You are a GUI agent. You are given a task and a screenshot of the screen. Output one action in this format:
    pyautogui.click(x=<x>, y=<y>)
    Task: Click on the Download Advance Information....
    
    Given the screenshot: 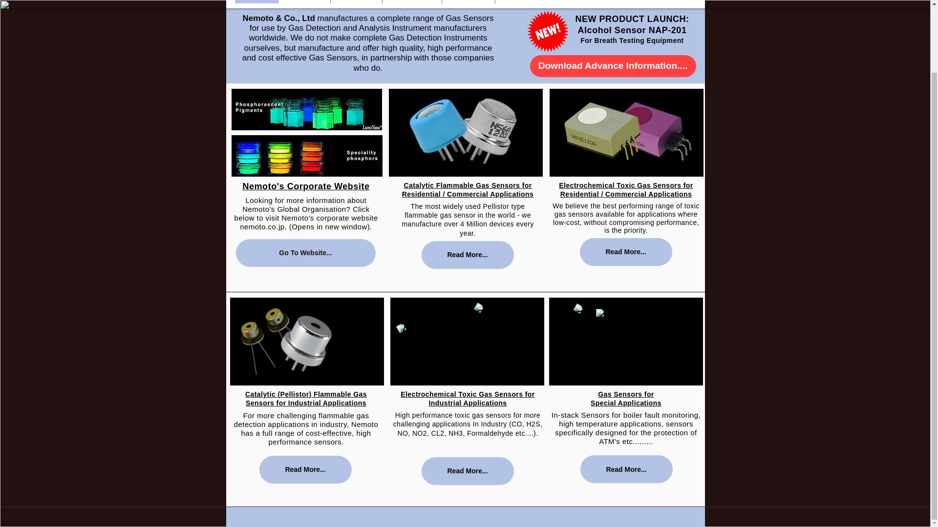 What is the action you would take?
    pyautogui.click(x=613, y=66)
    